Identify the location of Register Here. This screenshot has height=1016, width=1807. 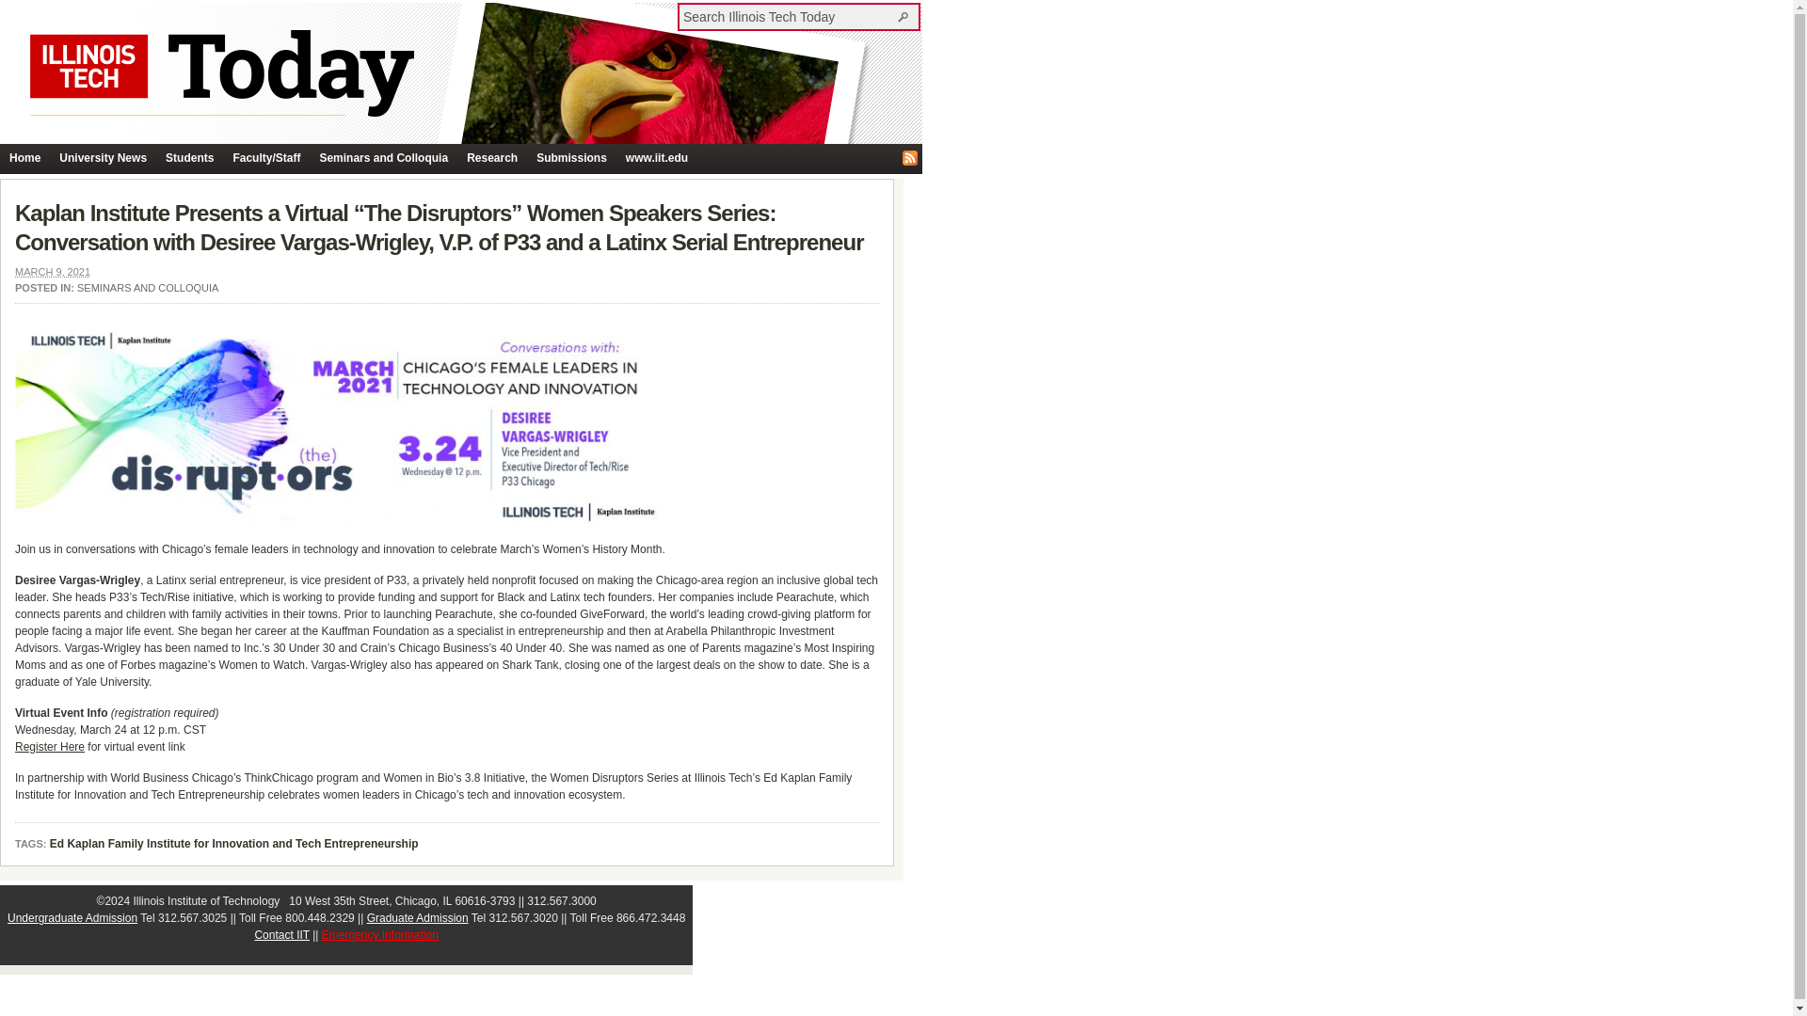
(49, 747).